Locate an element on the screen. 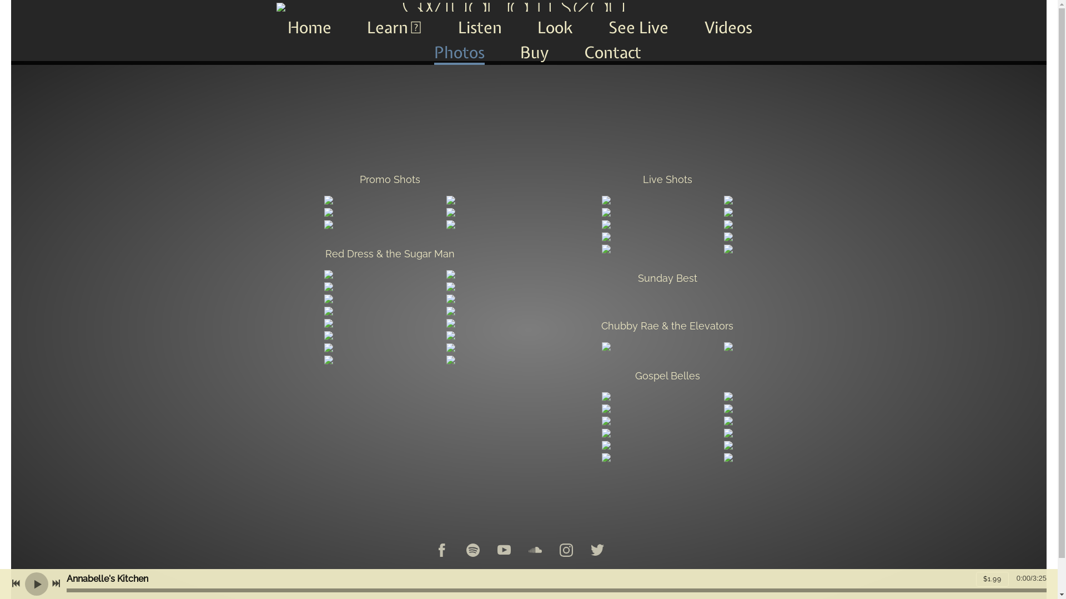 This screenshot has height=599, width=1066. Videos is located at coordinates (728, 29).